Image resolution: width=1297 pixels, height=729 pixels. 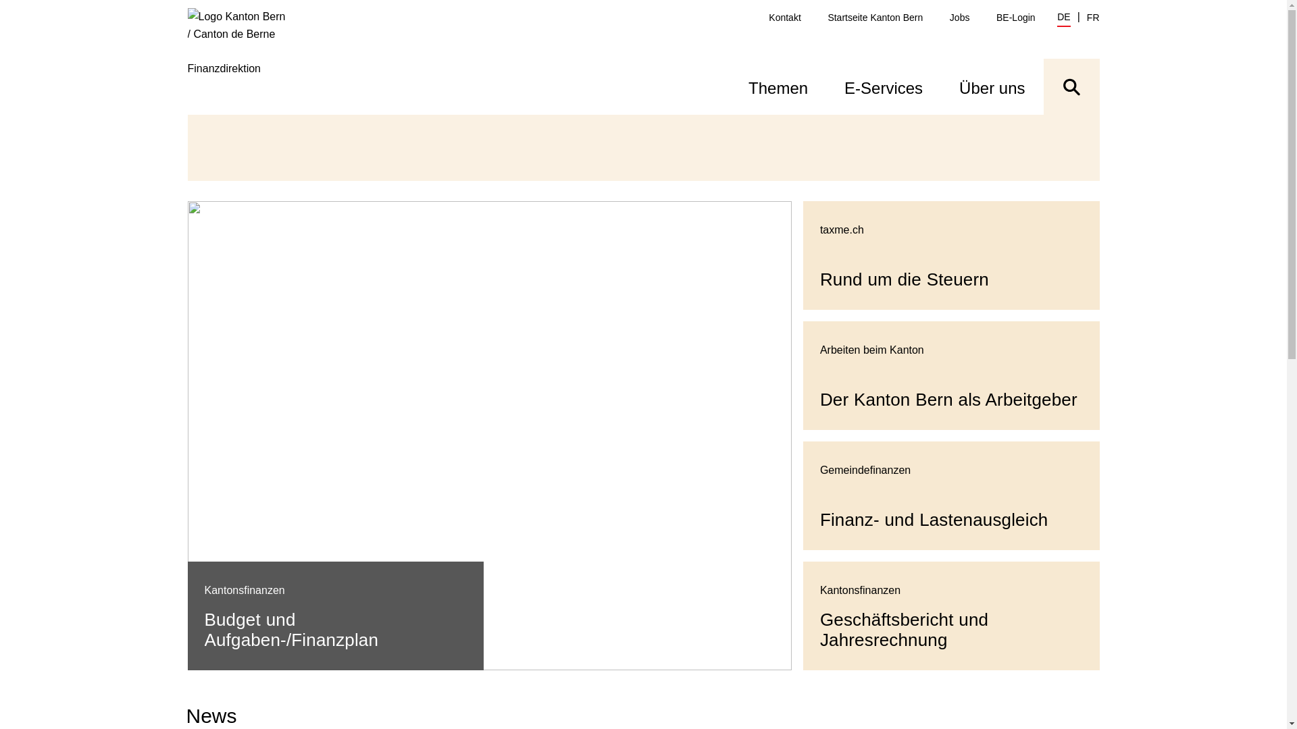 I want to click on Der Kanton Bern als Arbeitgeber
Arbeiten beim Kanton, so click(x=951, y=375).